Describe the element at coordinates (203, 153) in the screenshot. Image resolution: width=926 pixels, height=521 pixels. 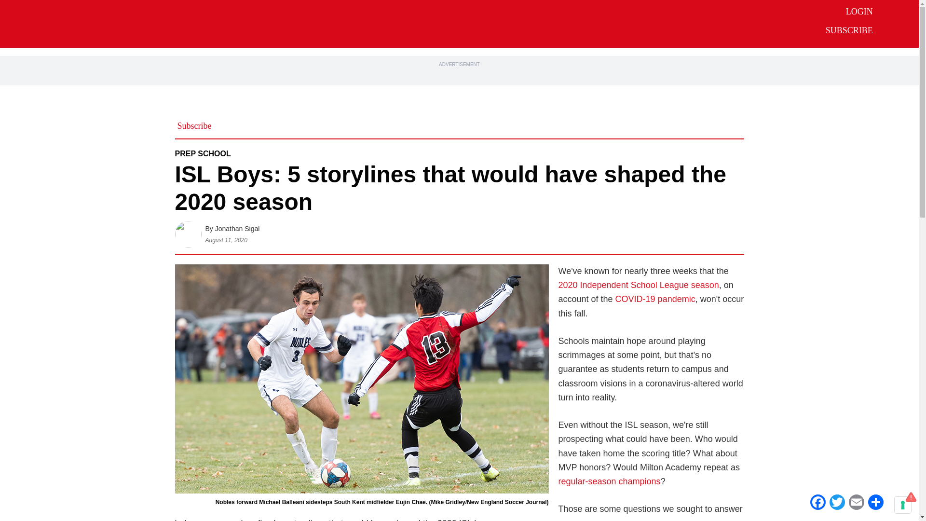
I see `PREP SCHOOL` at that location.